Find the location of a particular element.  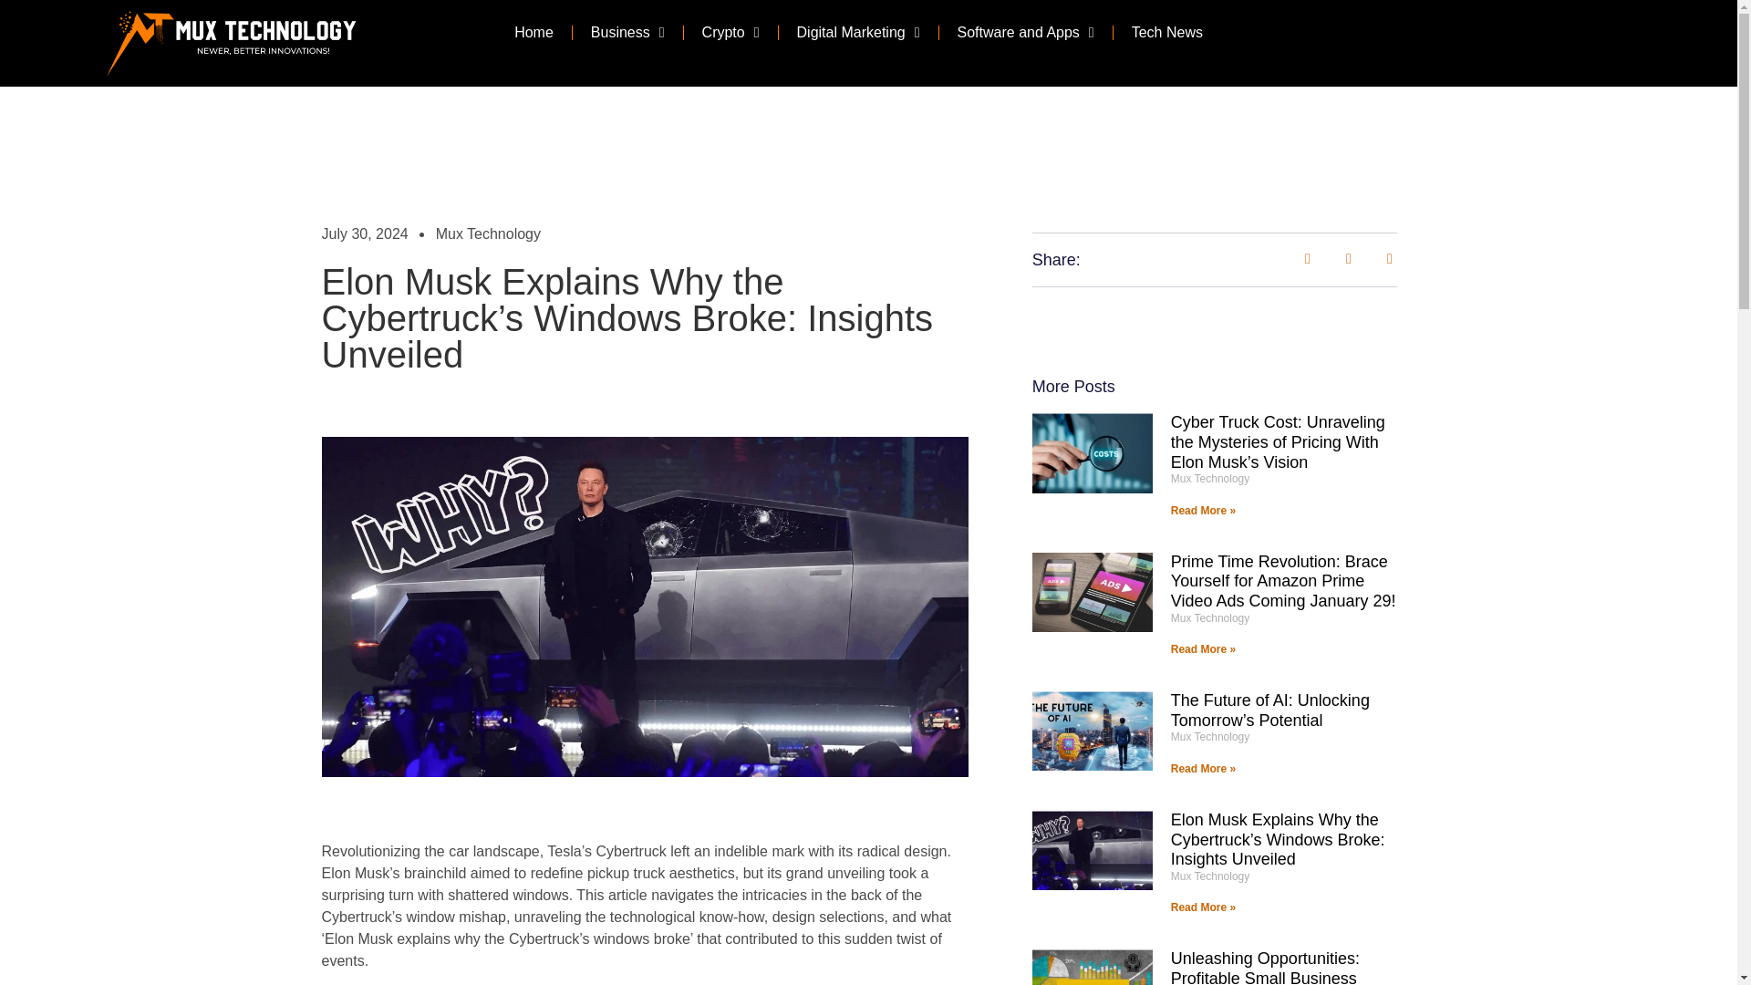

Software and Apps is located at coordinates (1025, 33).